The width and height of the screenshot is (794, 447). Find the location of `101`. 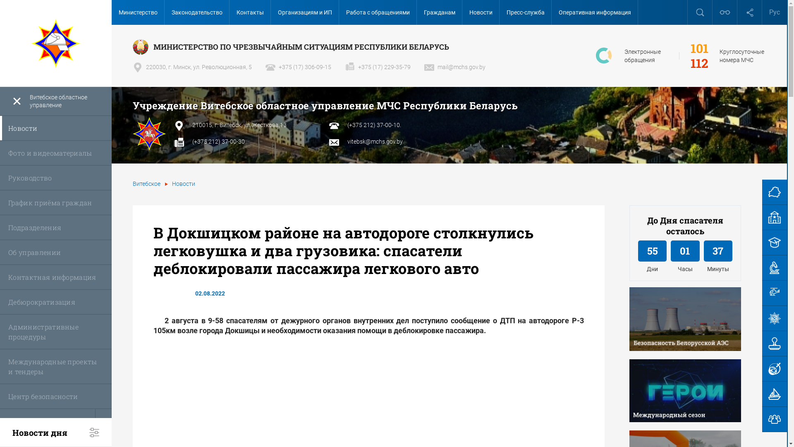

101 is located at coordinates (700, 48).